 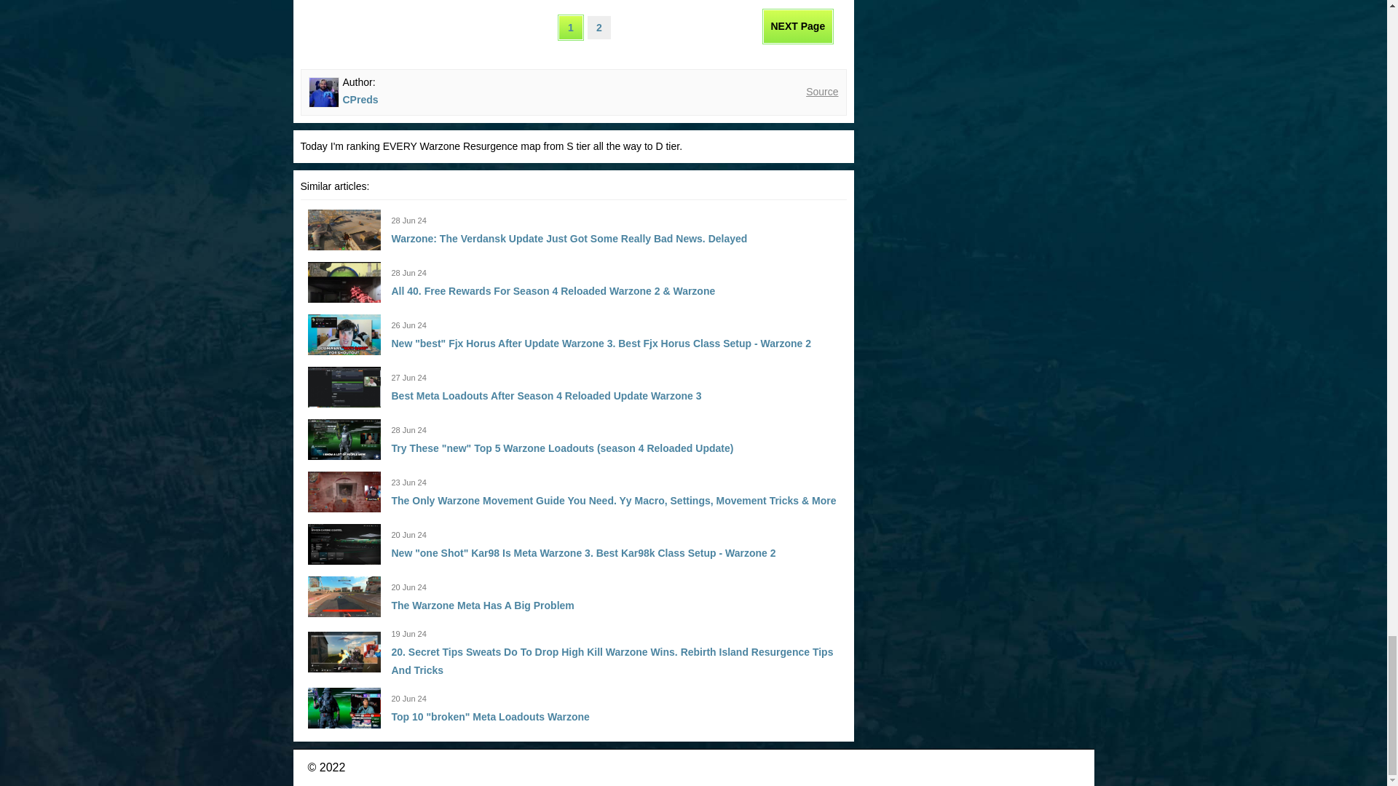 What do you see at coordinates (570, 28) in the screenshot?
I see `1` at bounding box center [570, 28].